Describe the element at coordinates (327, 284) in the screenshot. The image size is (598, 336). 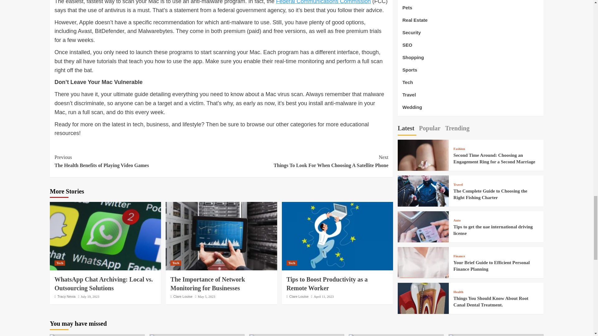
I see `Tips to Boost Productivity as a Remote Worker` at that location.